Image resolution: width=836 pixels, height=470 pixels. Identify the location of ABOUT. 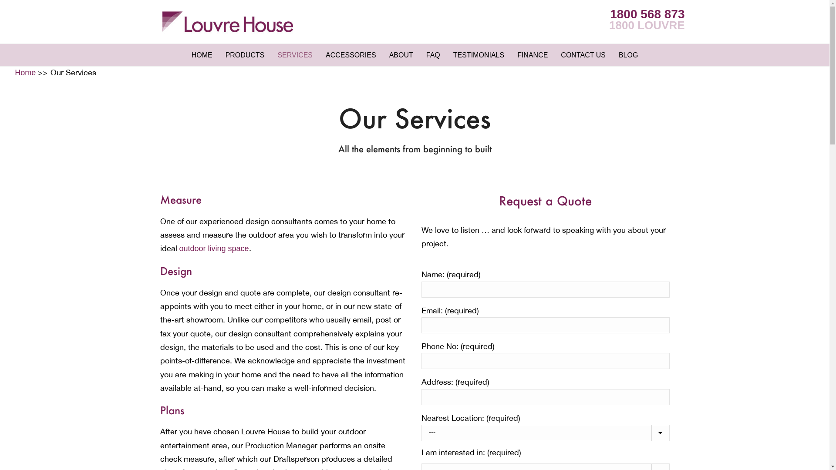
(401, 55).